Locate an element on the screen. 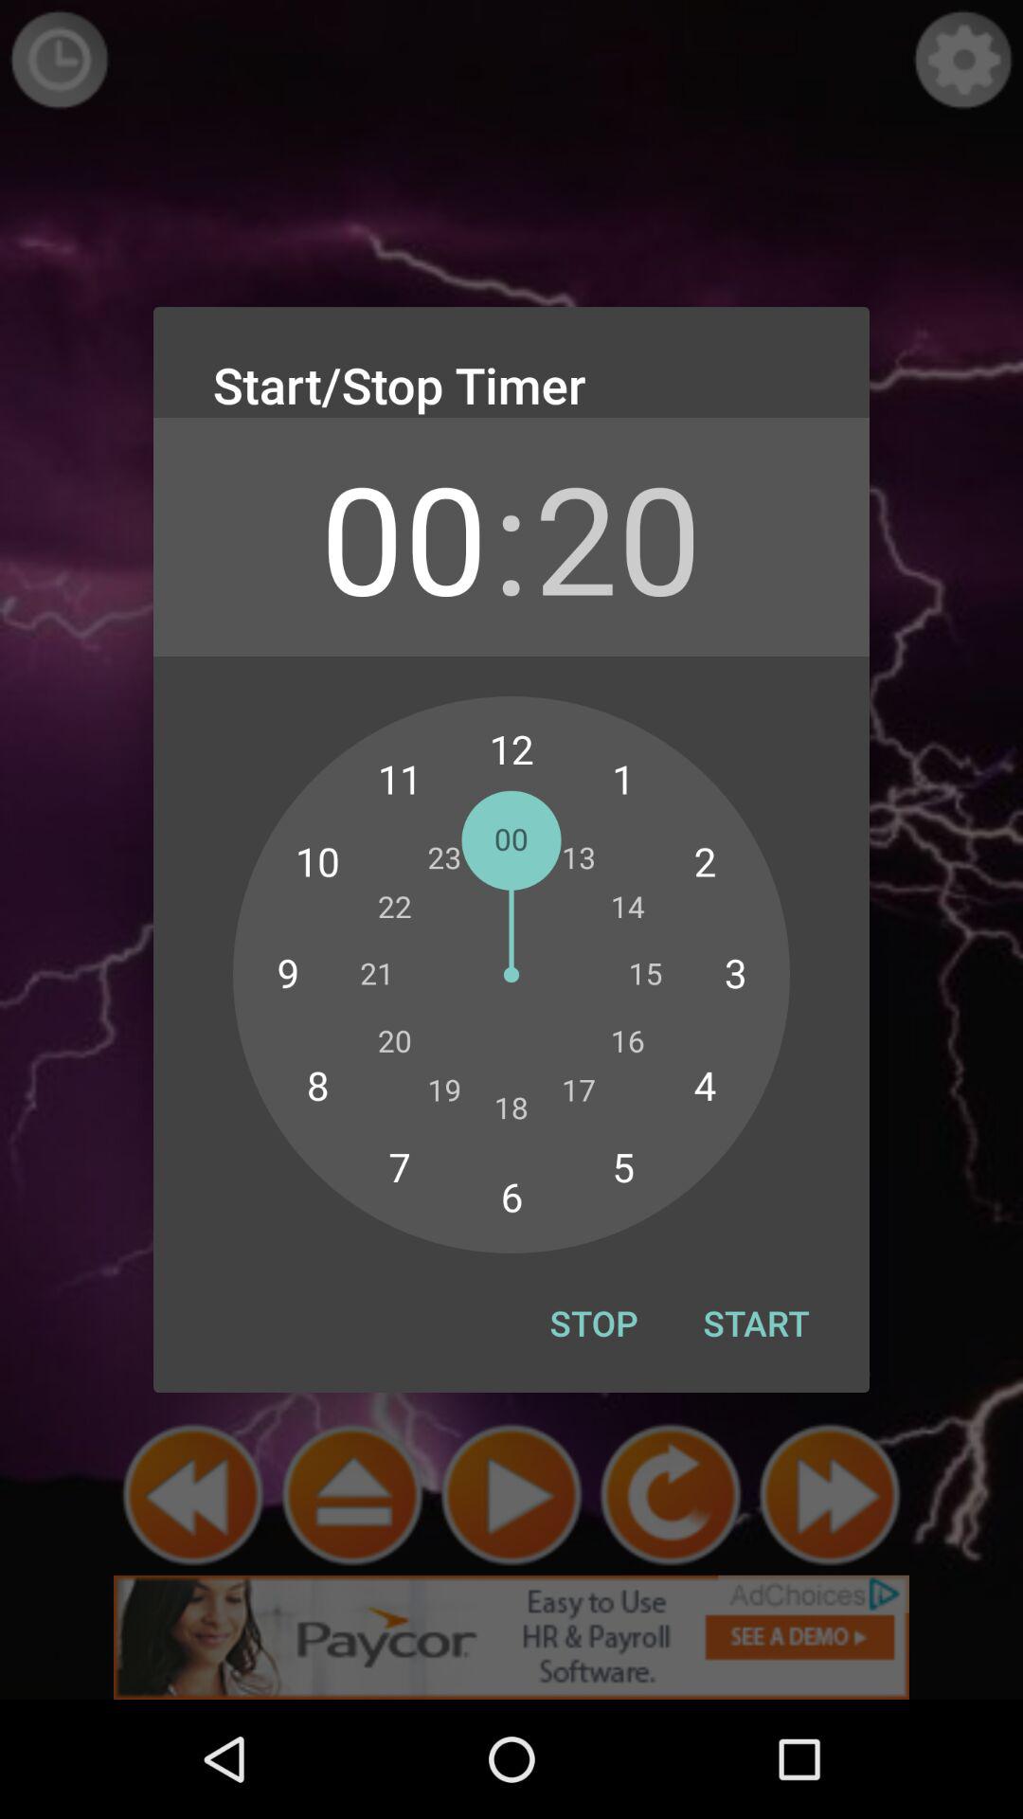 The width and height of the screenshot is (1023, 1819). select icon next to the : icon is located at coordinates (618, 536).